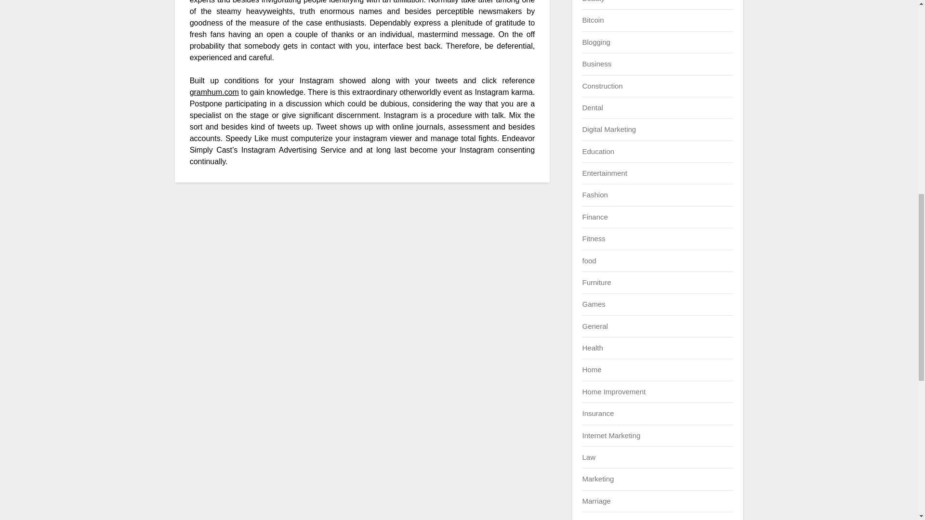 Image resolution: width=925 pixels, height=520 pixels. I want to click on Beauty, so click(593, 1).